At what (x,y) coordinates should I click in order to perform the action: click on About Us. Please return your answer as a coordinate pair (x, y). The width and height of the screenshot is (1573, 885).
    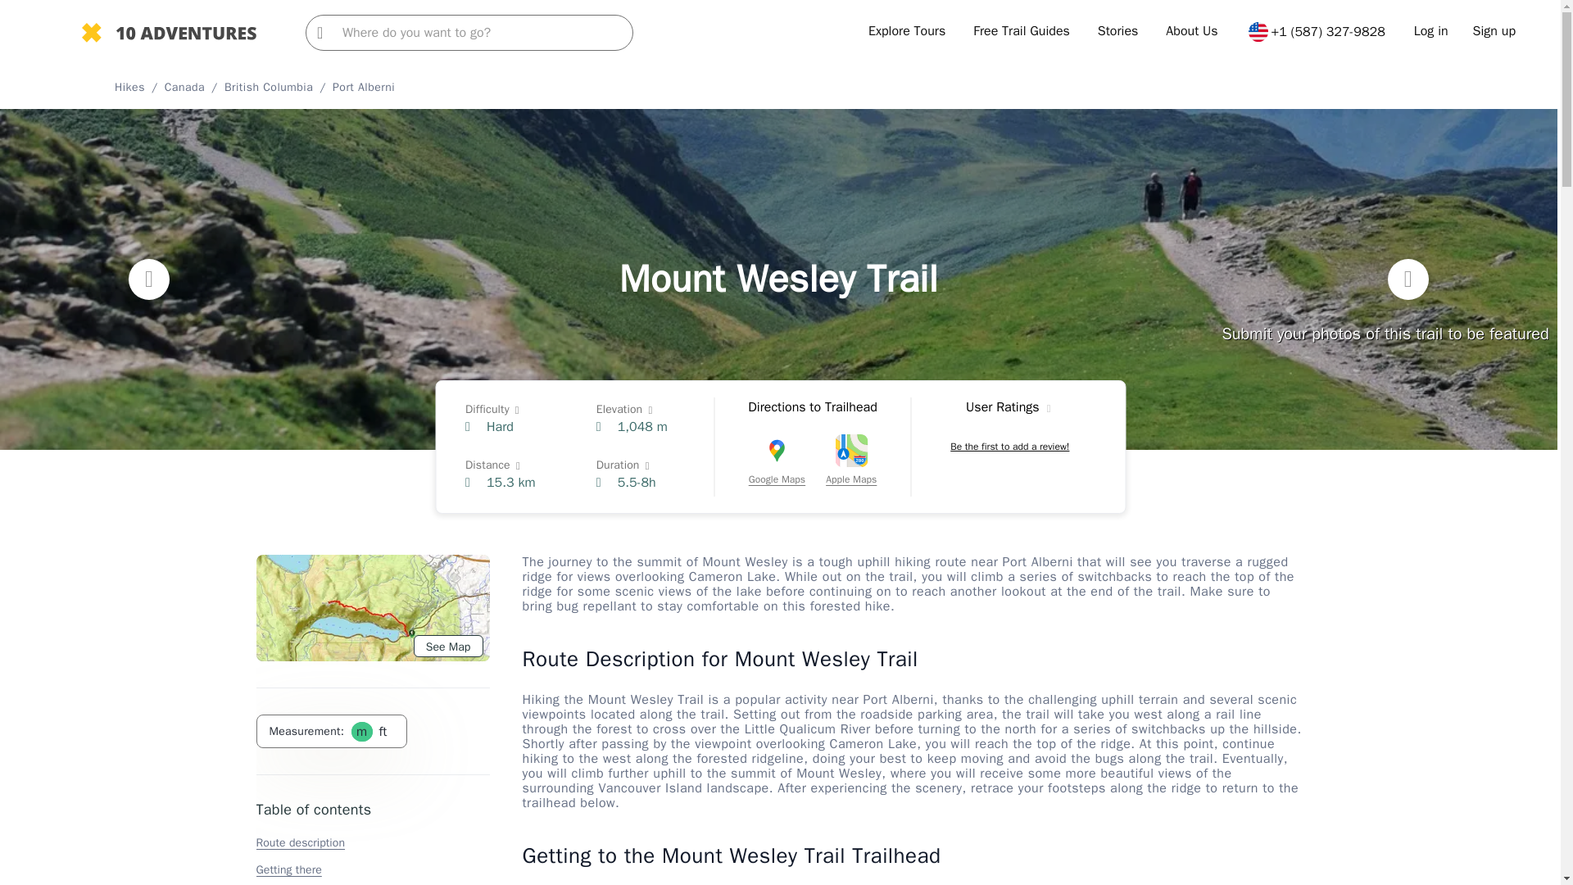
    Looking at the image, I should click on (1191, 31).